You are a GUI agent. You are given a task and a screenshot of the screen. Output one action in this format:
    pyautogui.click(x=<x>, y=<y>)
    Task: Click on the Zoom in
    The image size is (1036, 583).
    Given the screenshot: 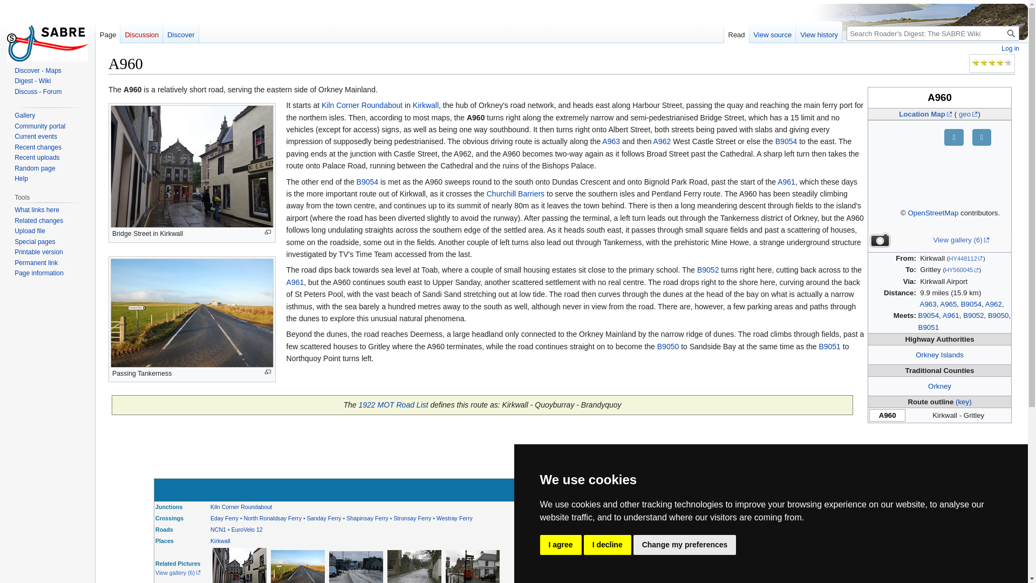 What is the action you would take?
    pyautogui.click(x=953, y=137)
    